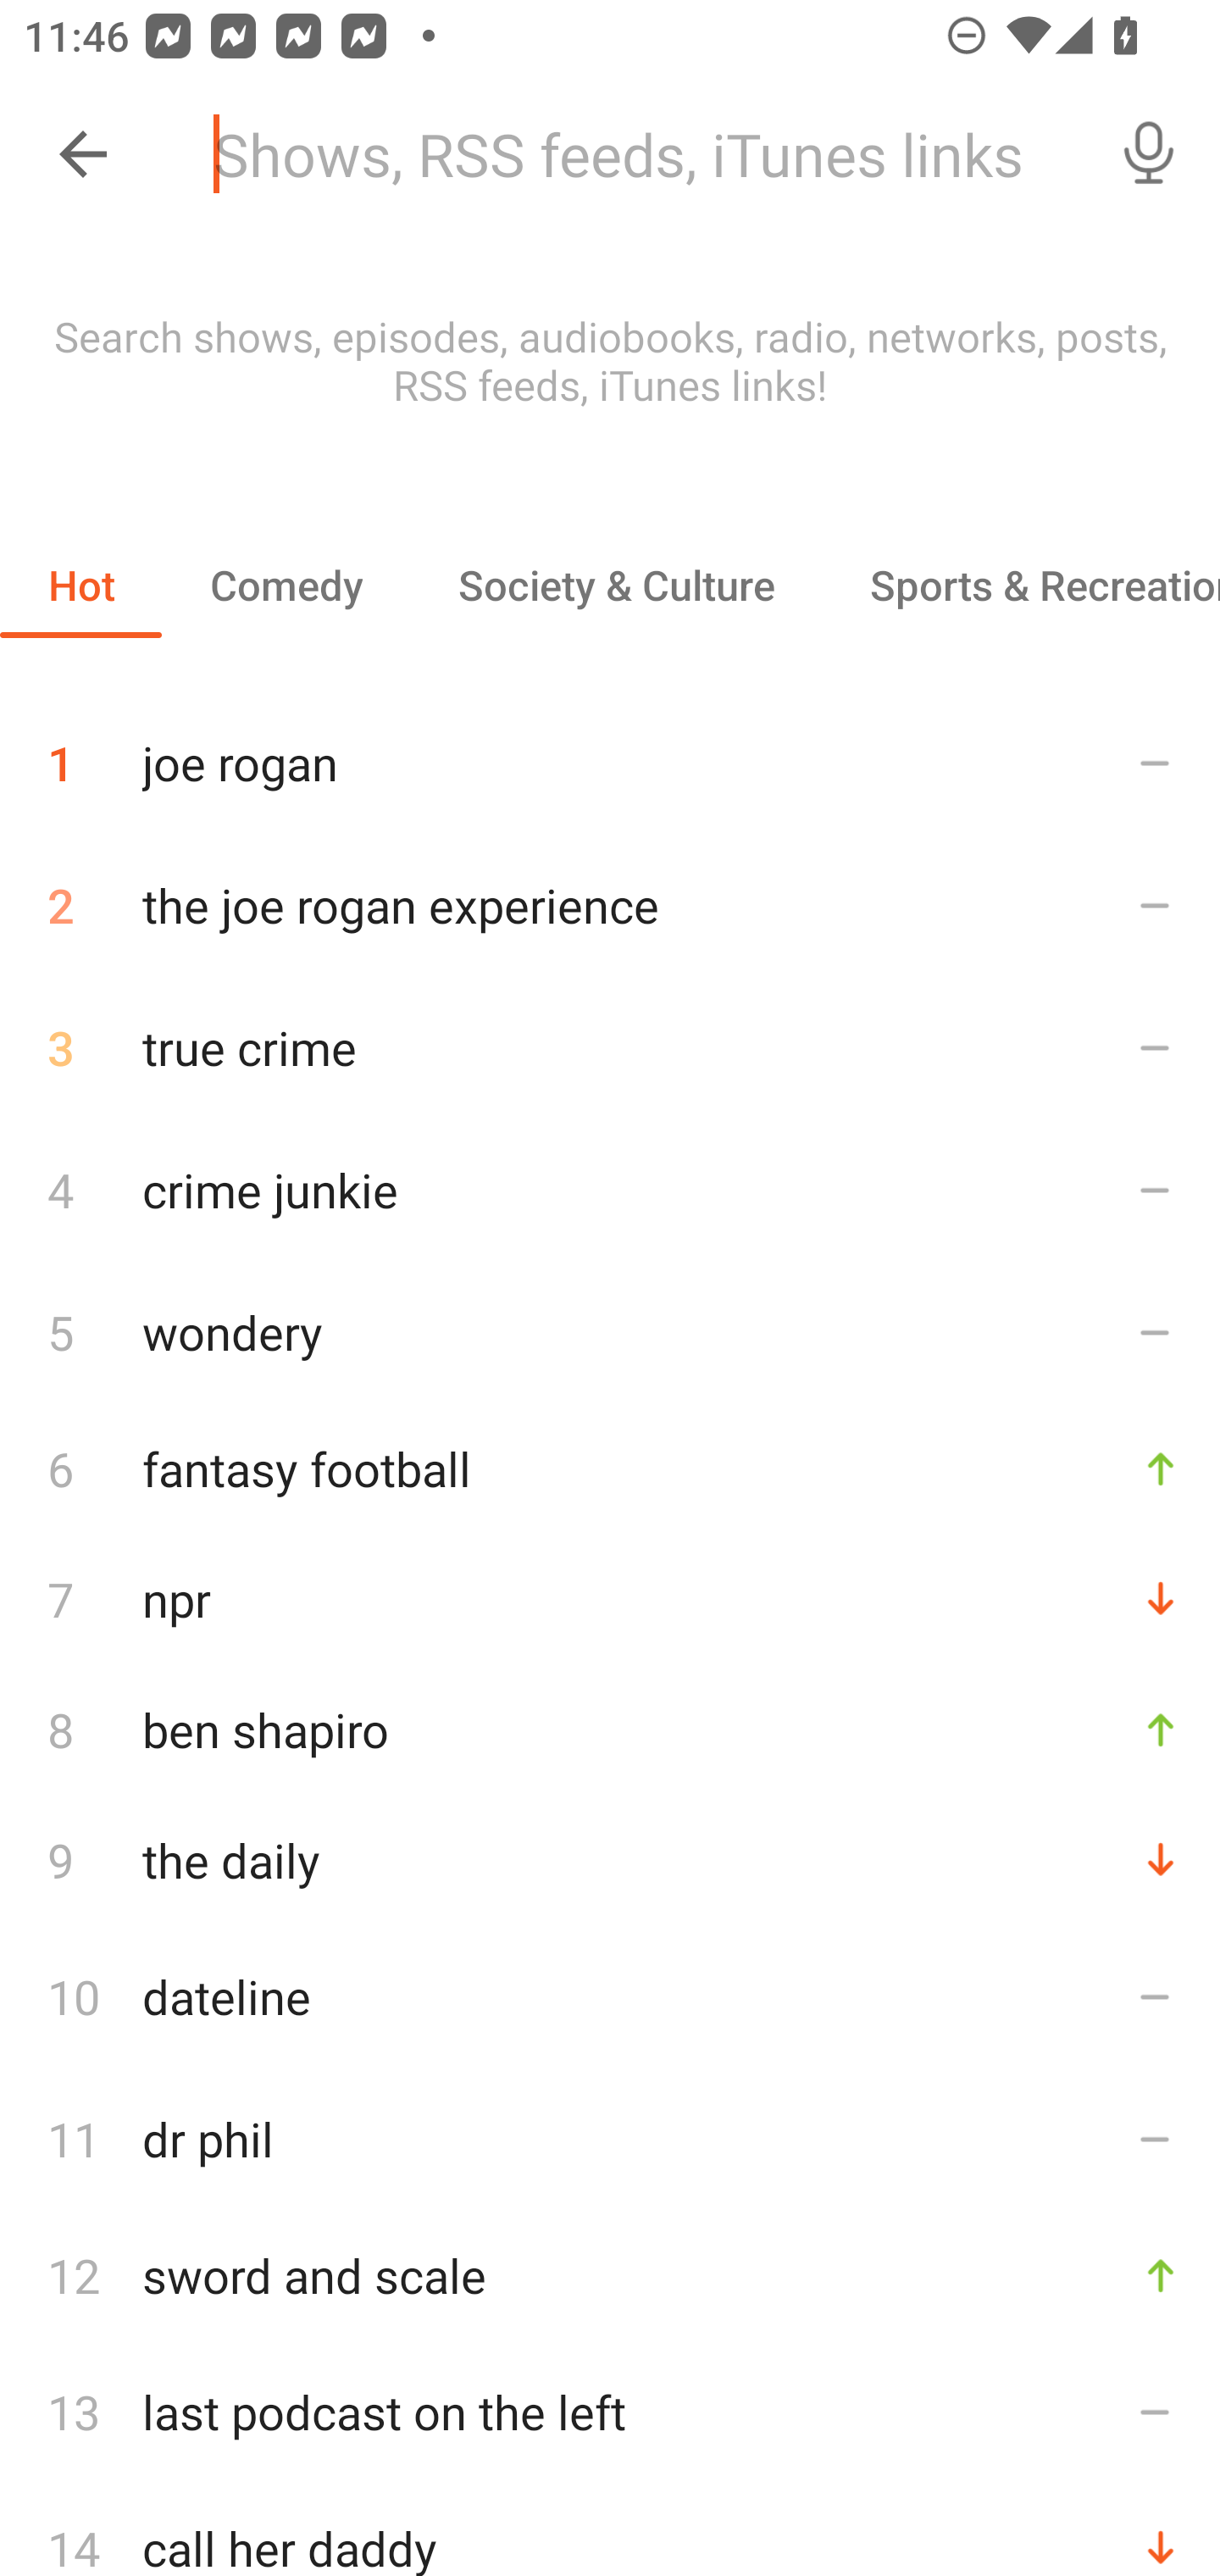  Describe the element at coordinates (610, 1047) in the screenshot. I see `3 true crime` at that location.